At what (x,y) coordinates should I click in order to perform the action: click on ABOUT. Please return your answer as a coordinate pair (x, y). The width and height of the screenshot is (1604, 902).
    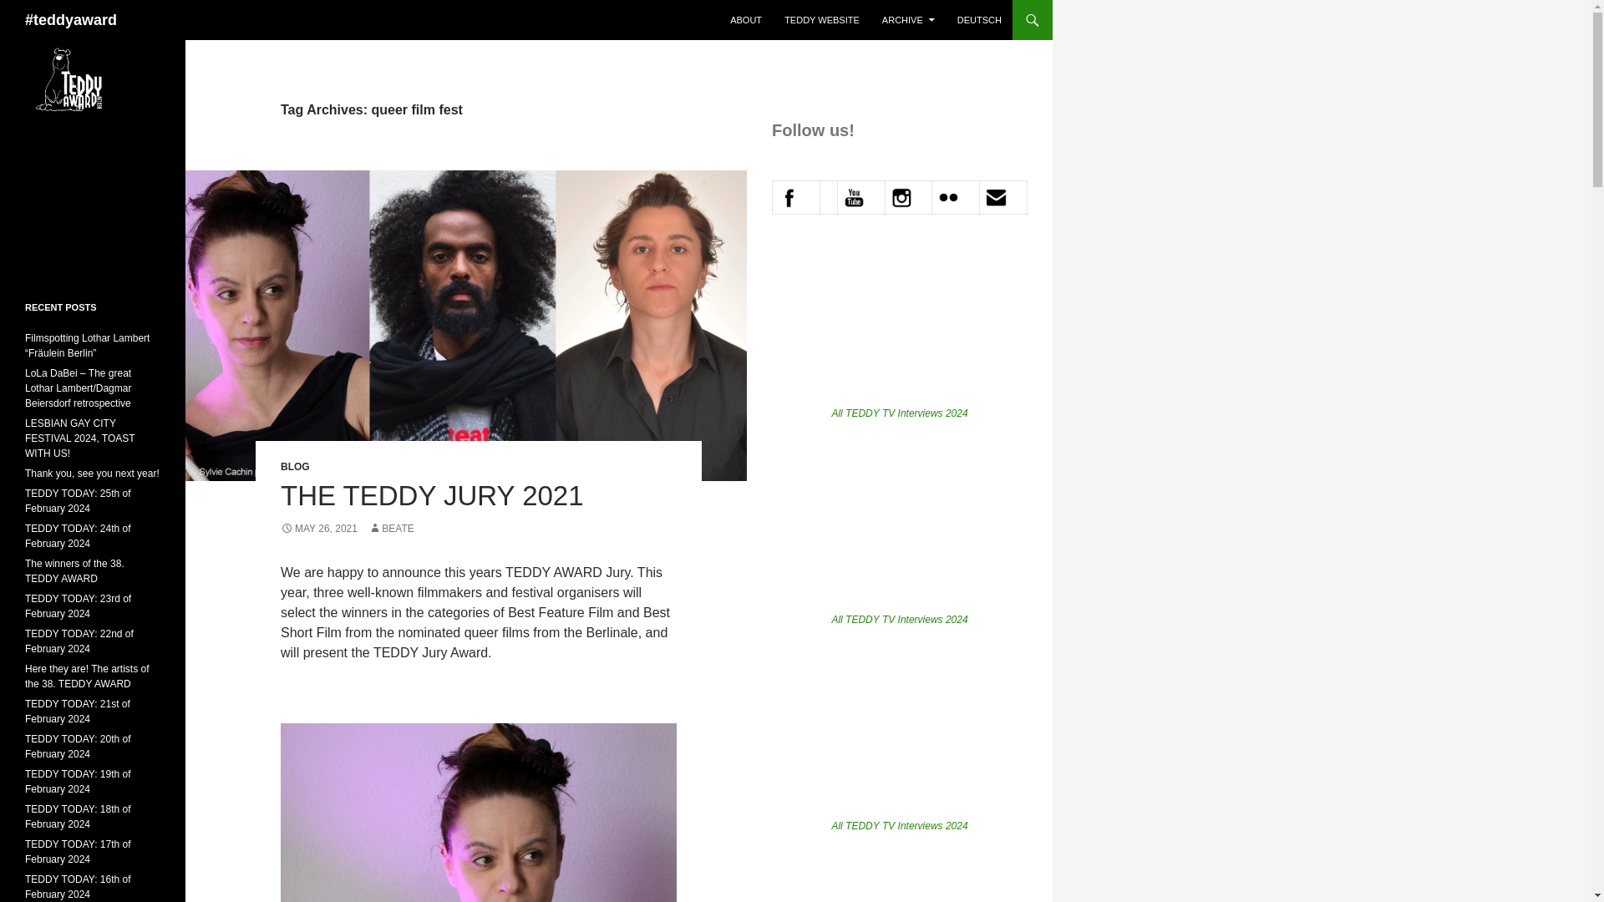
    Looking at the image, I should click on (745, 20).